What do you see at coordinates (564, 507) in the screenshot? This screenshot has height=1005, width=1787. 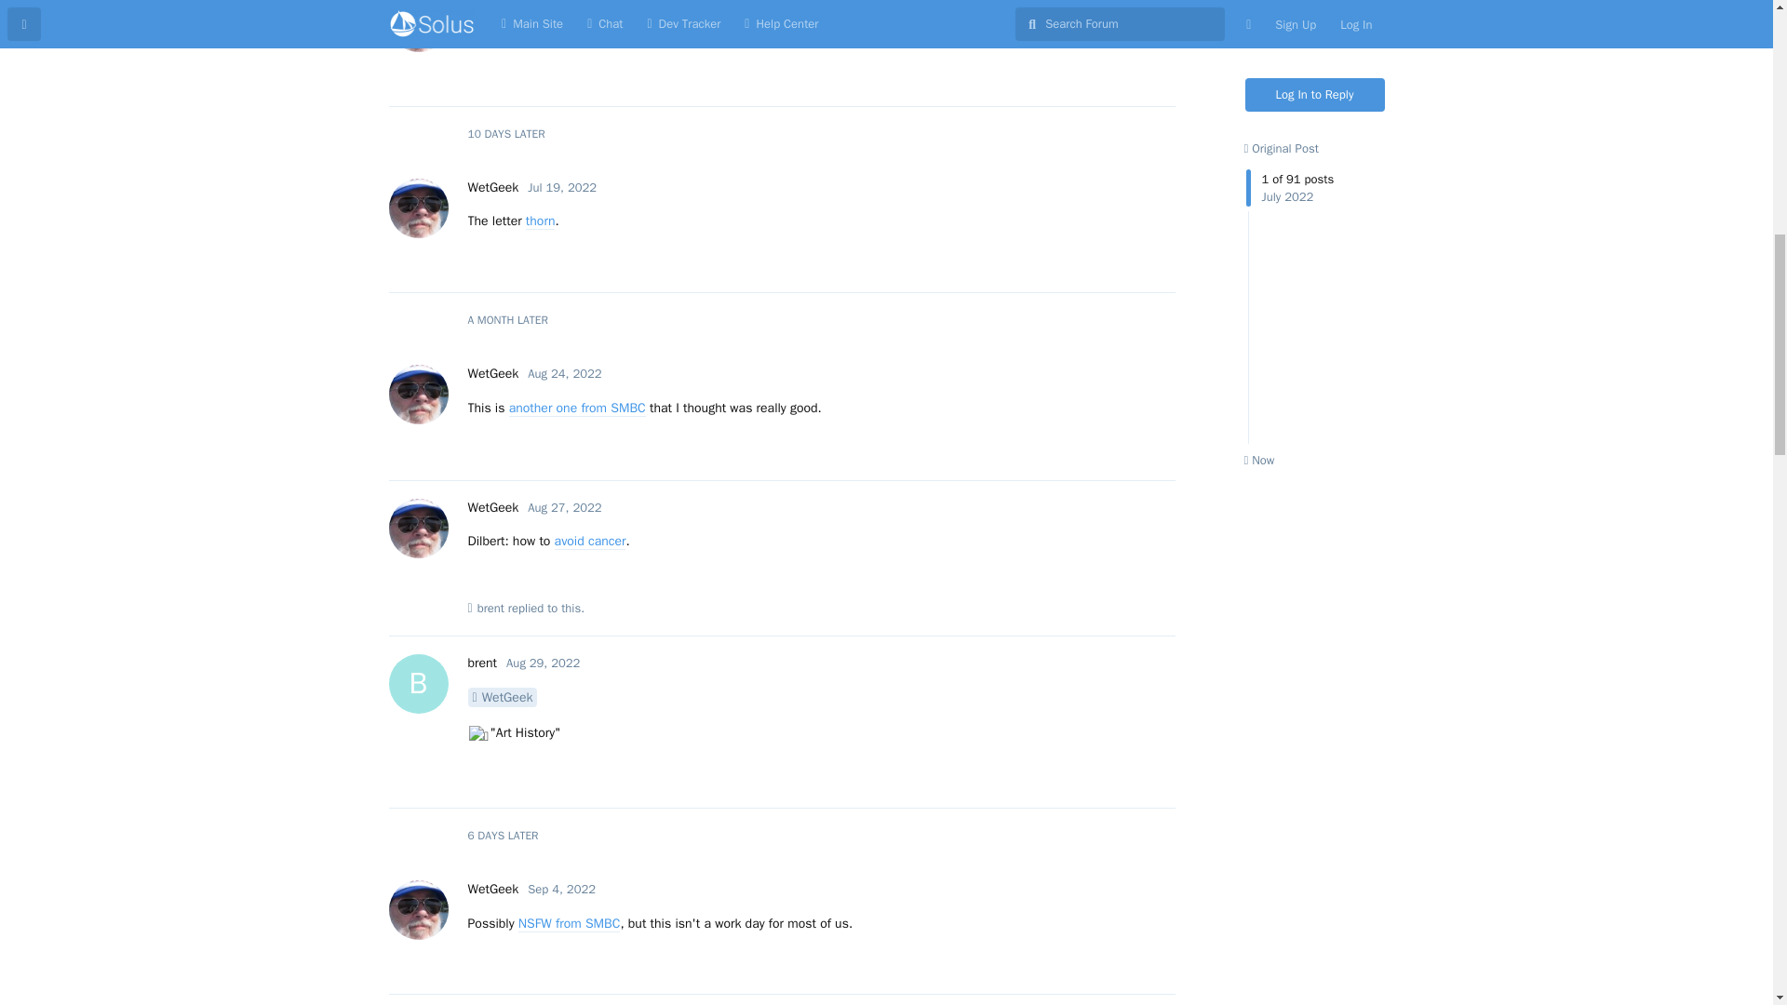 I see `Saturday, August 27, 2022 10:31 PM` at bounding box center [564, 507].